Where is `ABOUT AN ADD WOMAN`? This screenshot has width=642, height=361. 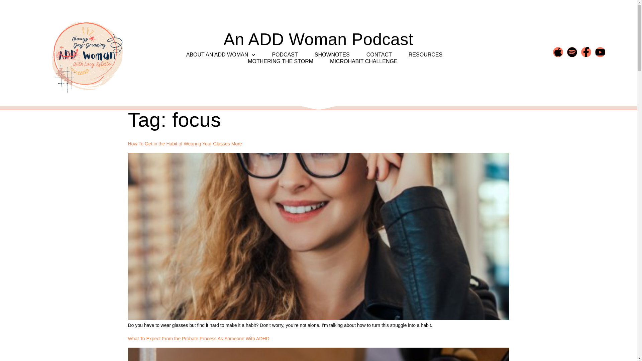 ABOUT AN ADD WOMAN is located at coordinates (221, 55).